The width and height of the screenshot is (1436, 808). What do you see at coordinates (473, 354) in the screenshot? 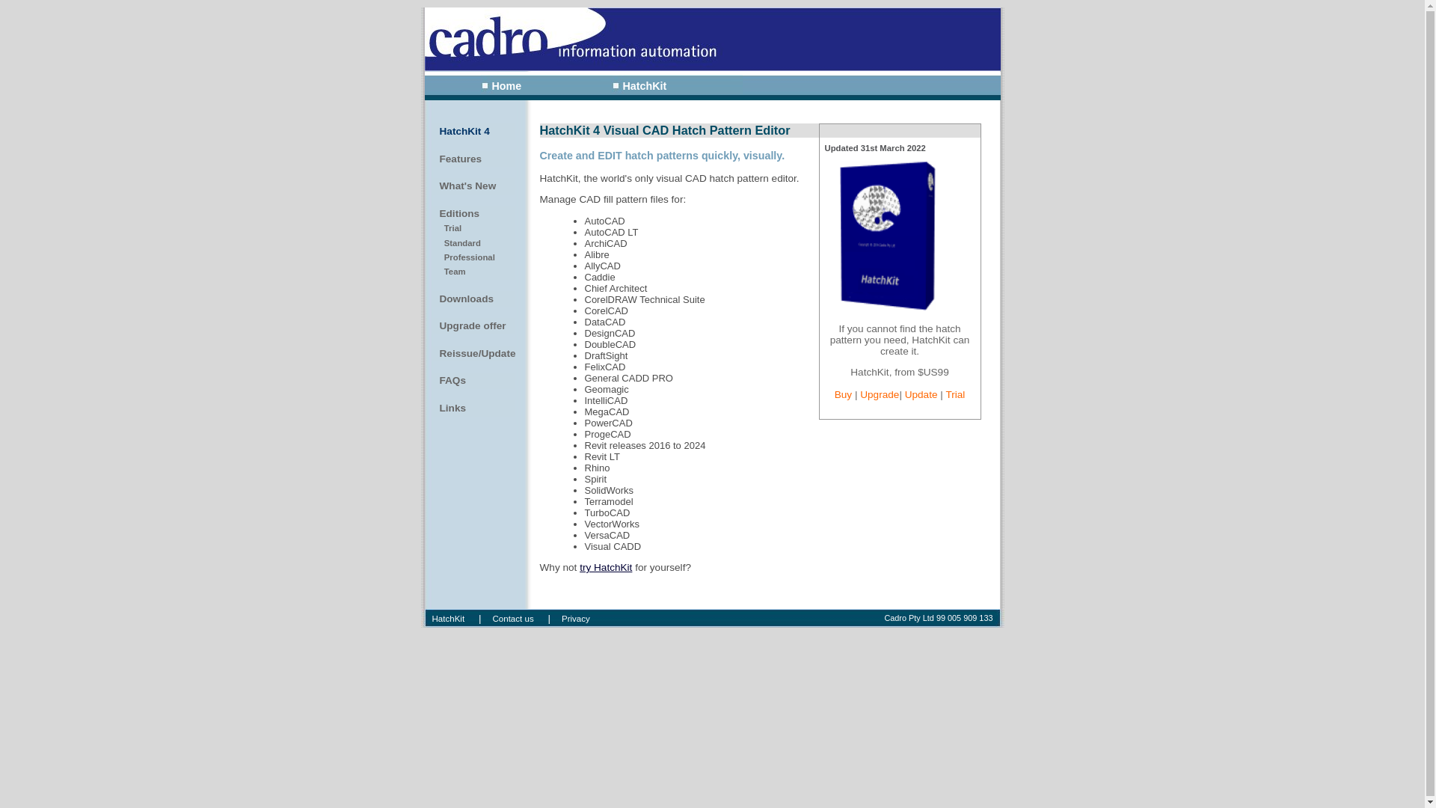
I see `Reissue/Update` at bounding box center [473, 354].